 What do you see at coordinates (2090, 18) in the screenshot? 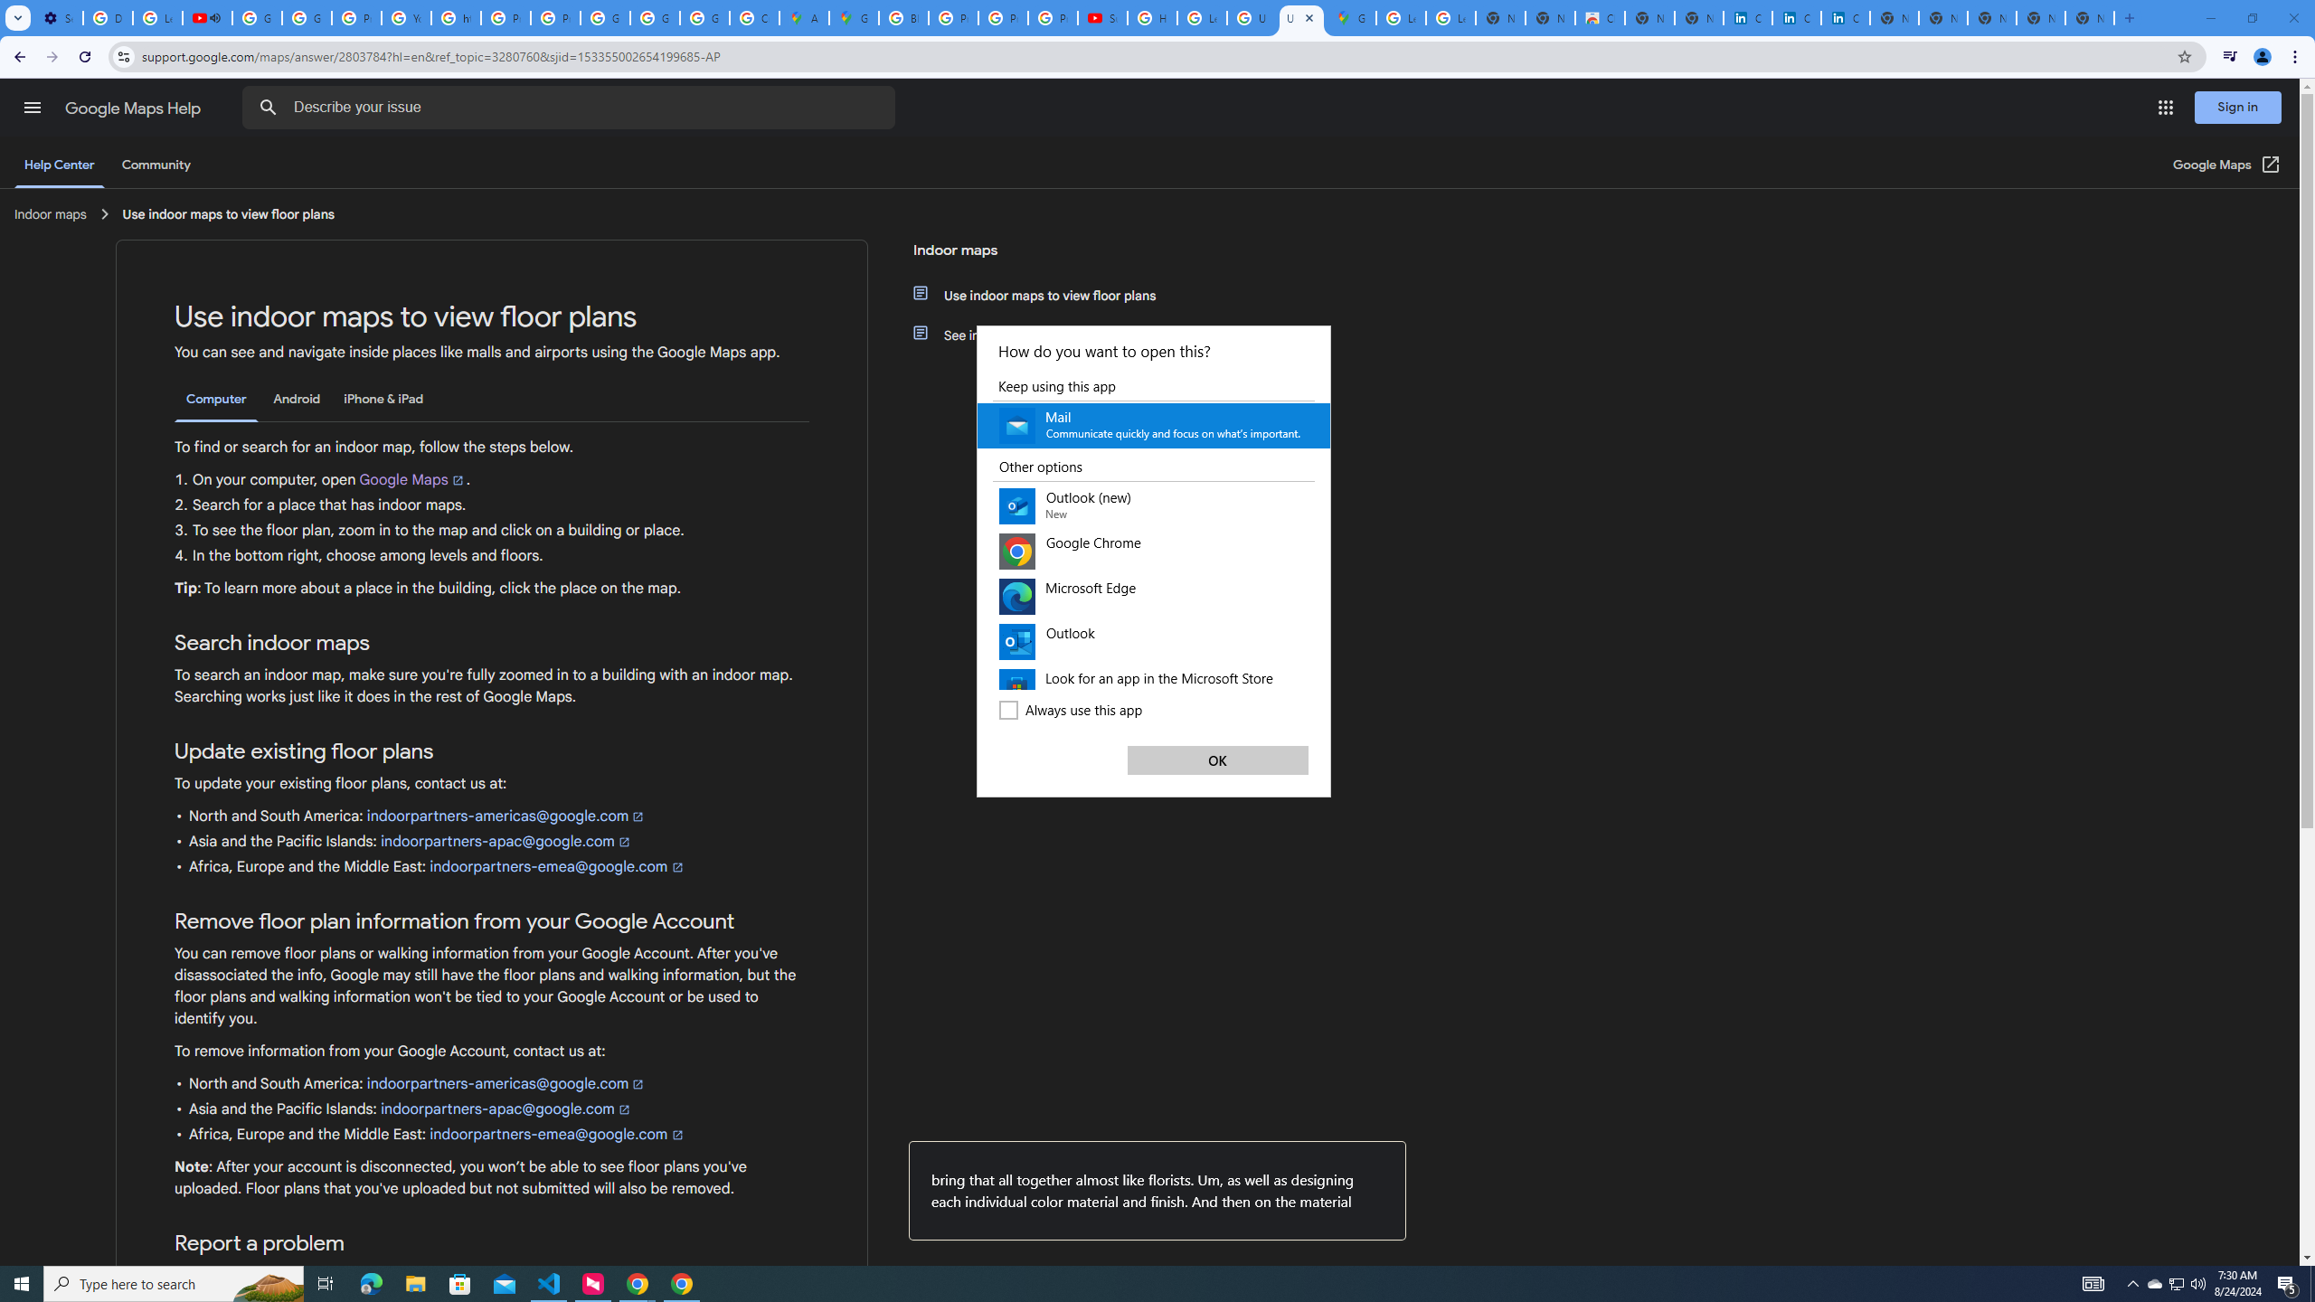
I see `New Tab` at bounding box center [2090, 18].